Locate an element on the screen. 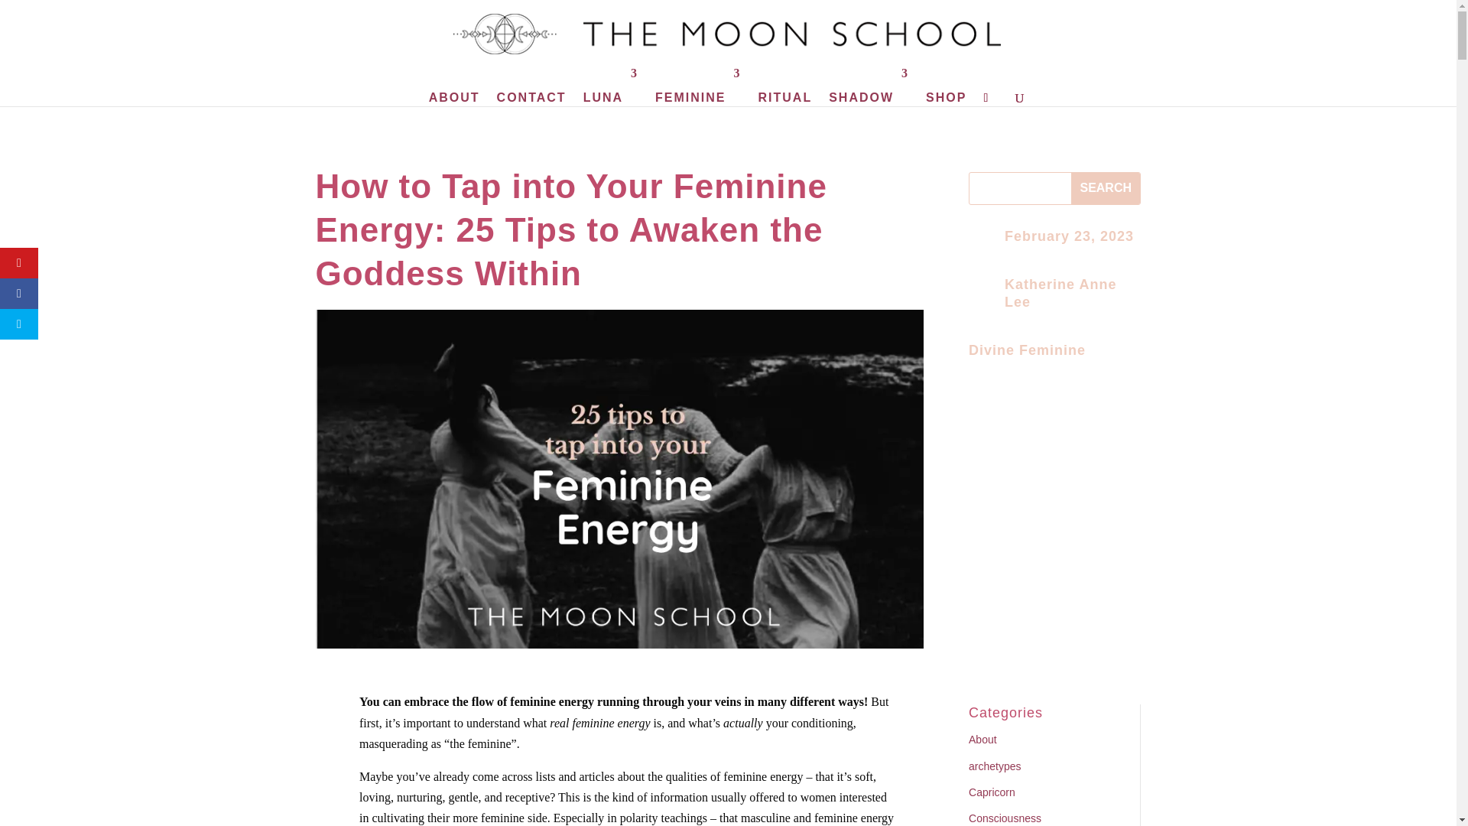 This screenshot has width=1468, height=826. FEMININE is located at coordinates (697, 86).